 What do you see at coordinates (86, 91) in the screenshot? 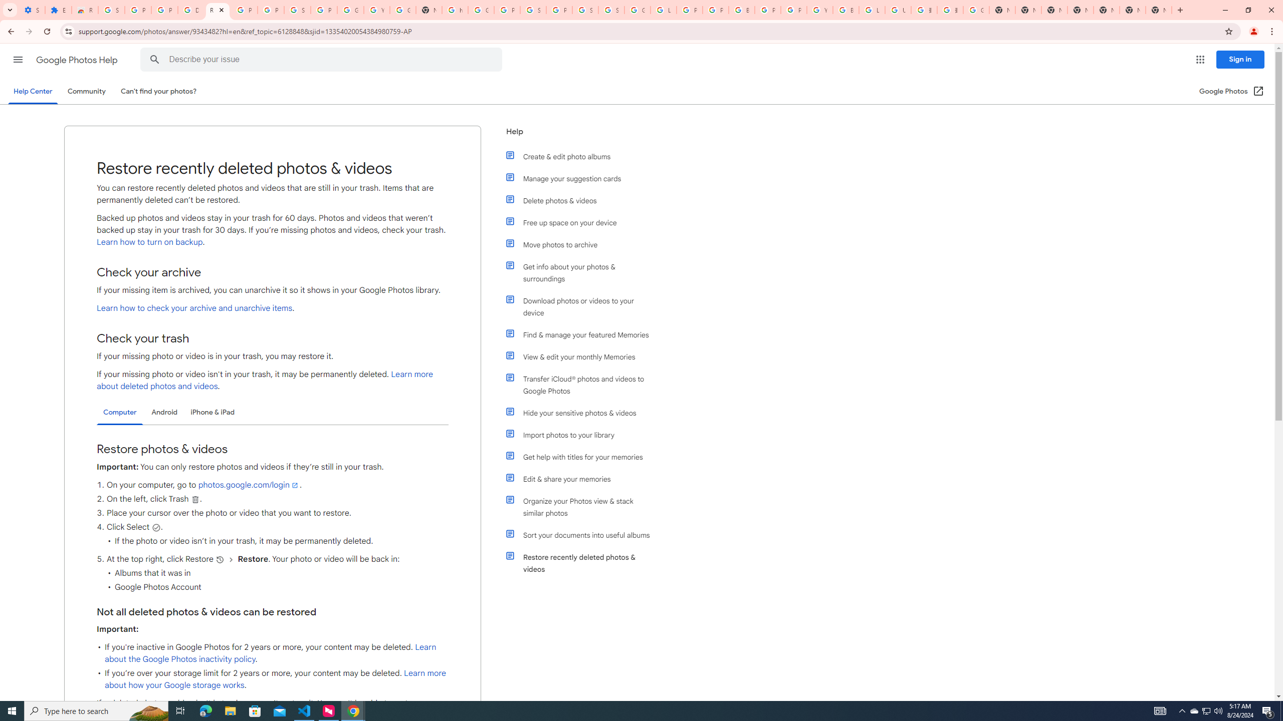
I see `Community` at bounding box center [86, 91].